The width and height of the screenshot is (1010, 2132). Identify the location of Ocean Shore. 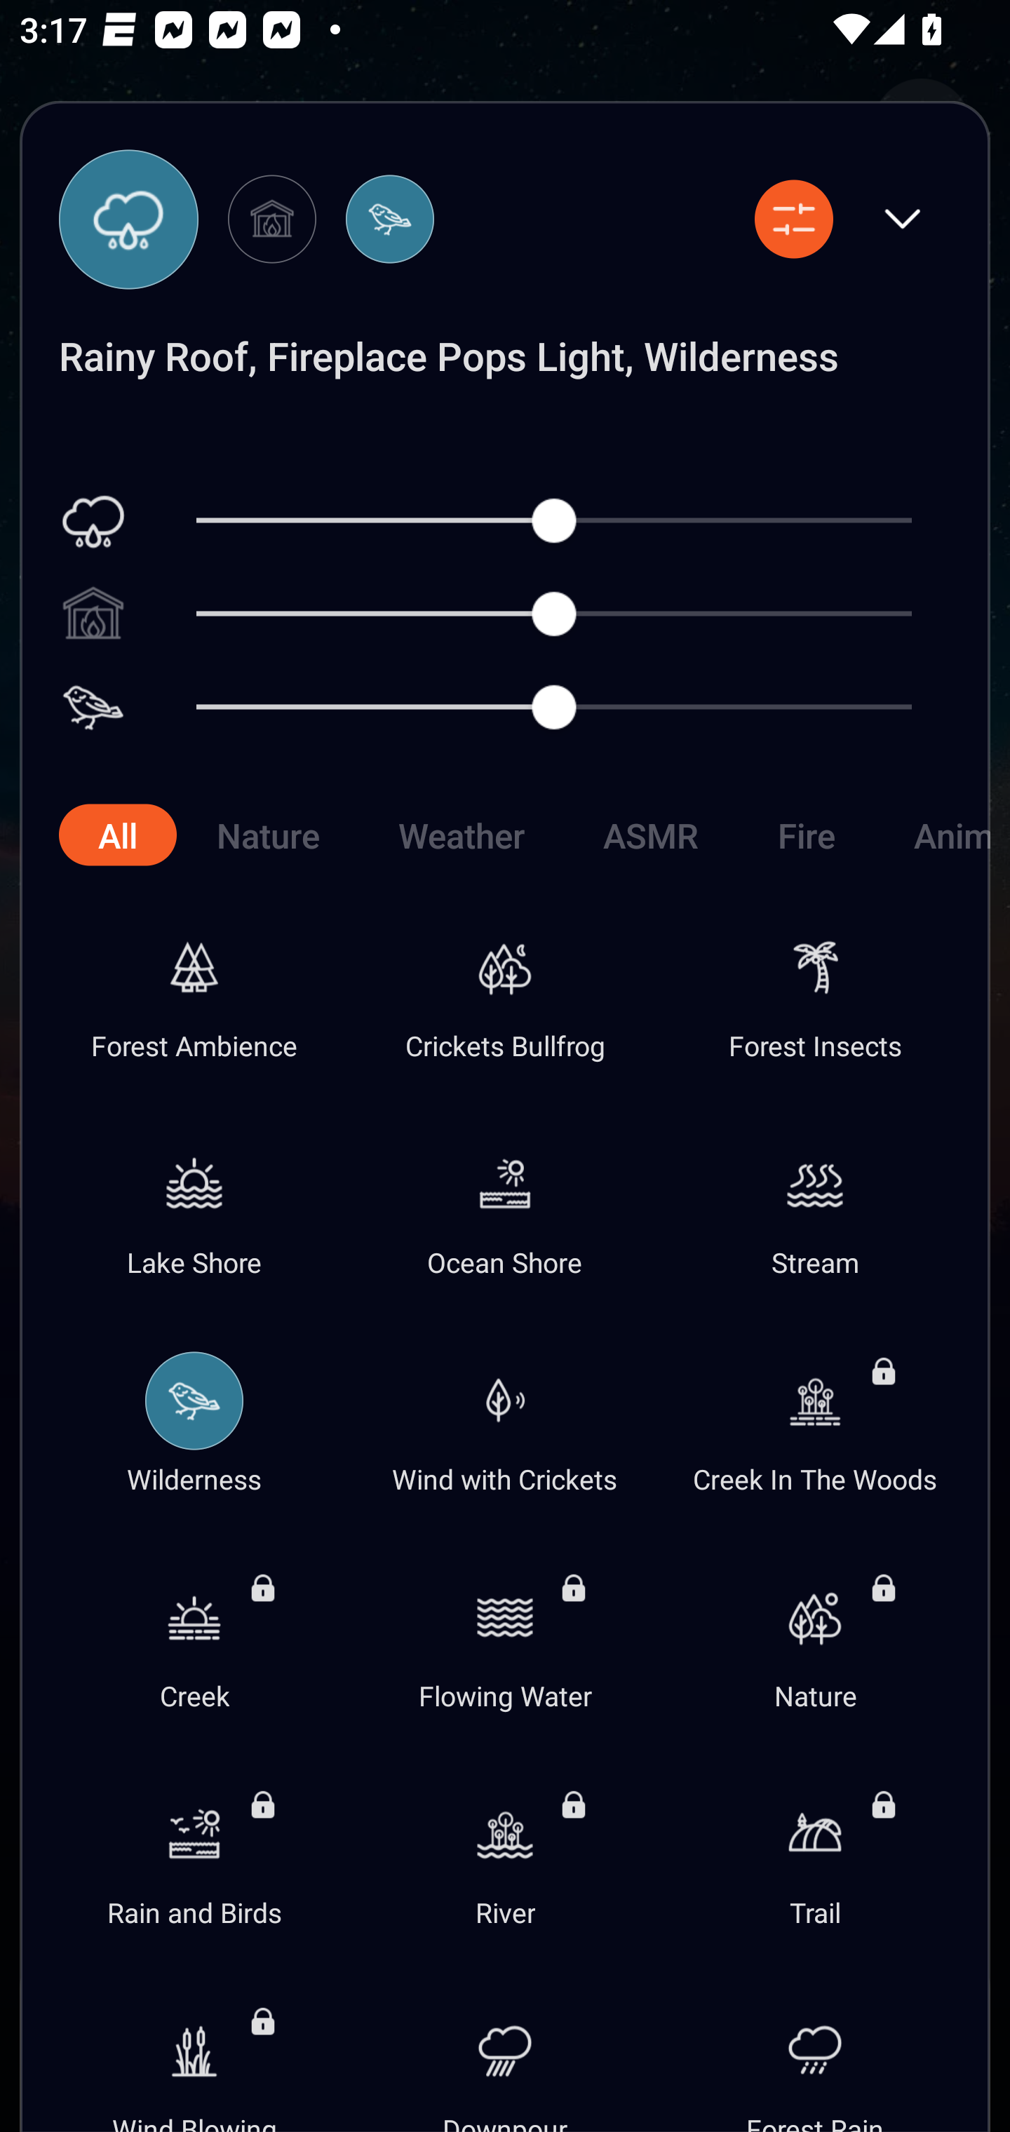
(505, 1204).